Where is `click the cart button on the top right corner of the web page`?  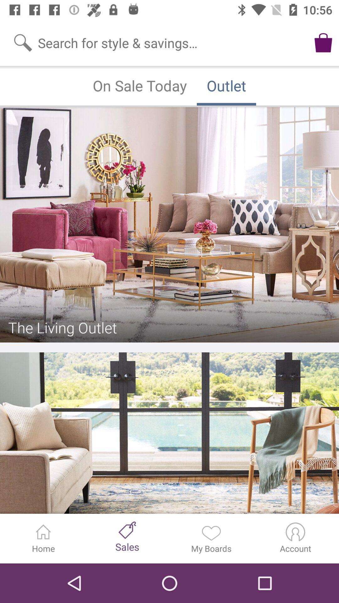
click the cart button on the top right corner of the web page is located at coordinates (323, 43).